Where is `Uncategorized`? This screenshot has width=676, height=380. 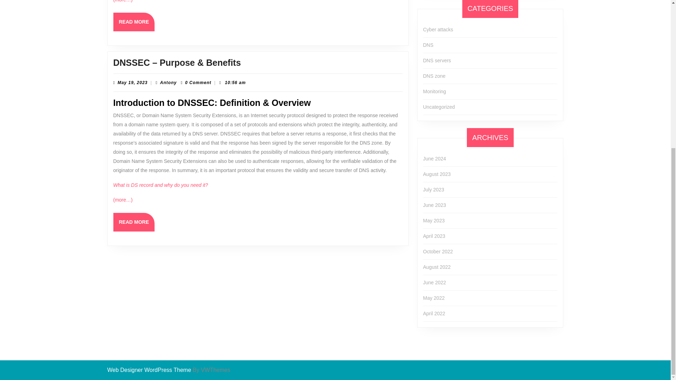 Uncategorized is located at coordinates (438, 29).